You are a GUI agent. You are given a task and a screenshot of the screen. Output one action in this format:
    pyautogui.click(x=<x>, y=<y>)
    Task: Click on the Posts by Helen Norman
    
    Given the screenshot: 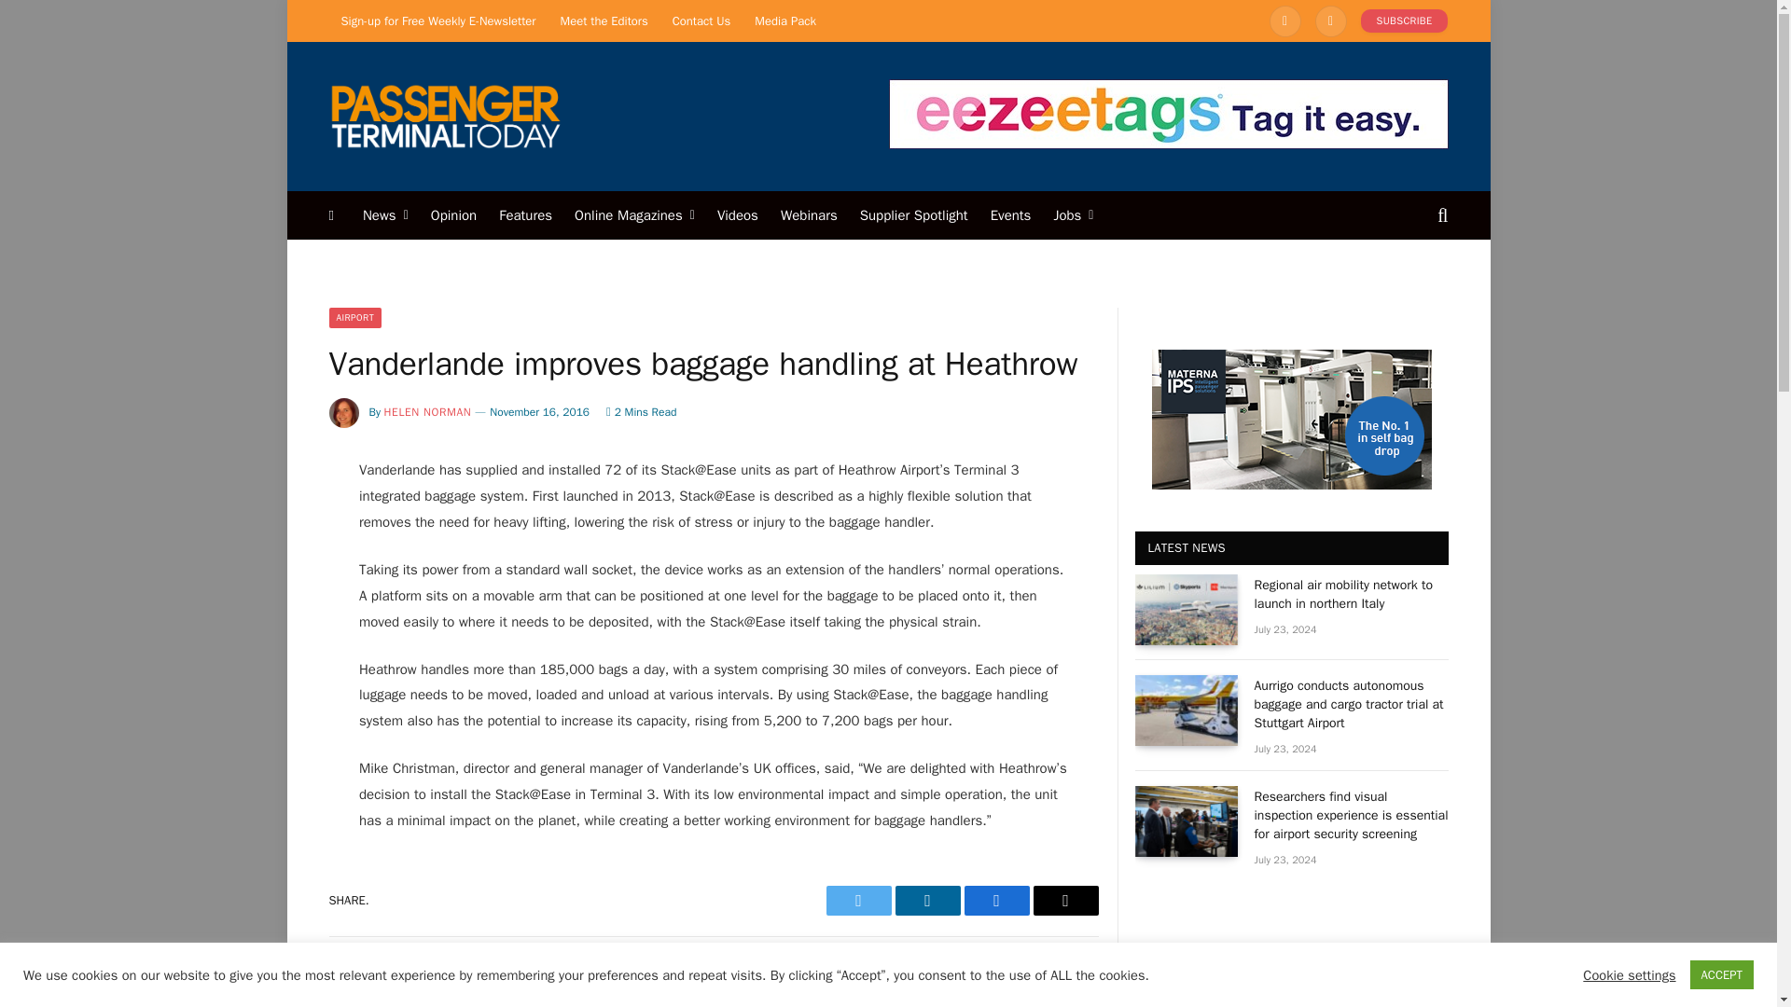 What is the action you would take?
    pyautogui.click(x=428, y=412)
    